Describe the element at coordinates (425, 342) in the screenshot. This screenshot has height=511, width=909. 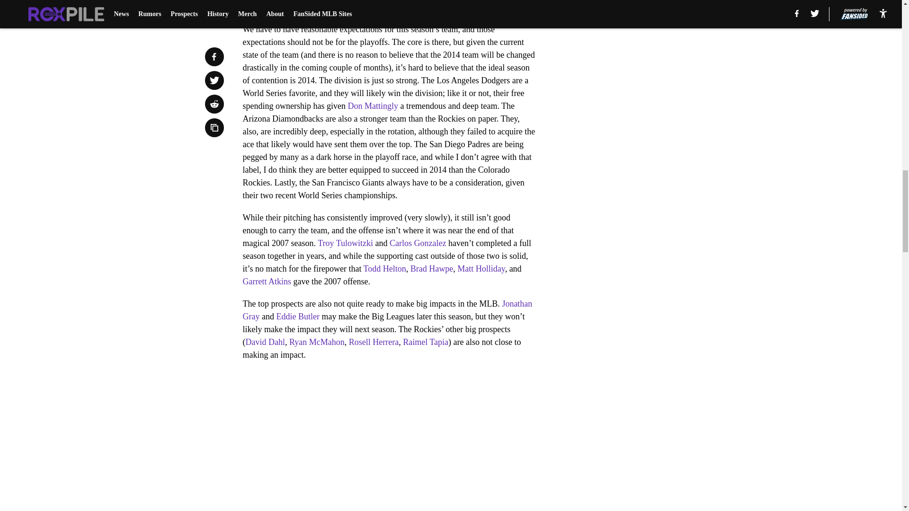
I see `Raimel Tapia` at that location.